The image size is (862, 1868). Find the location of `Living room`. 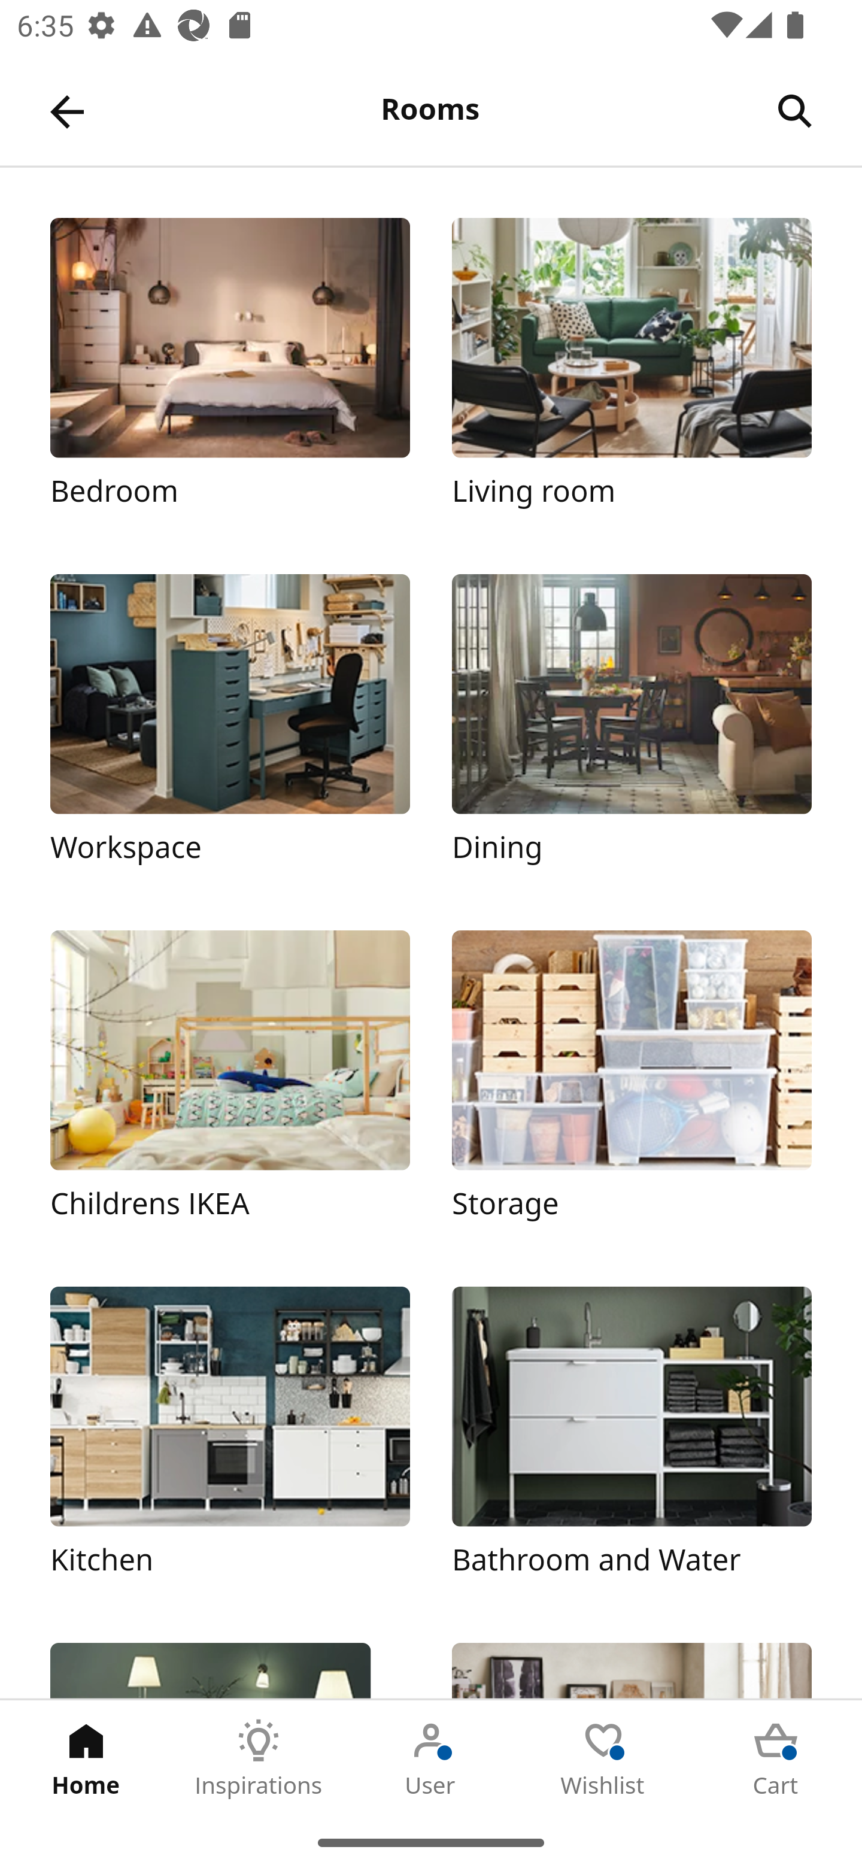

Living room is located at coordinates (632, 375).